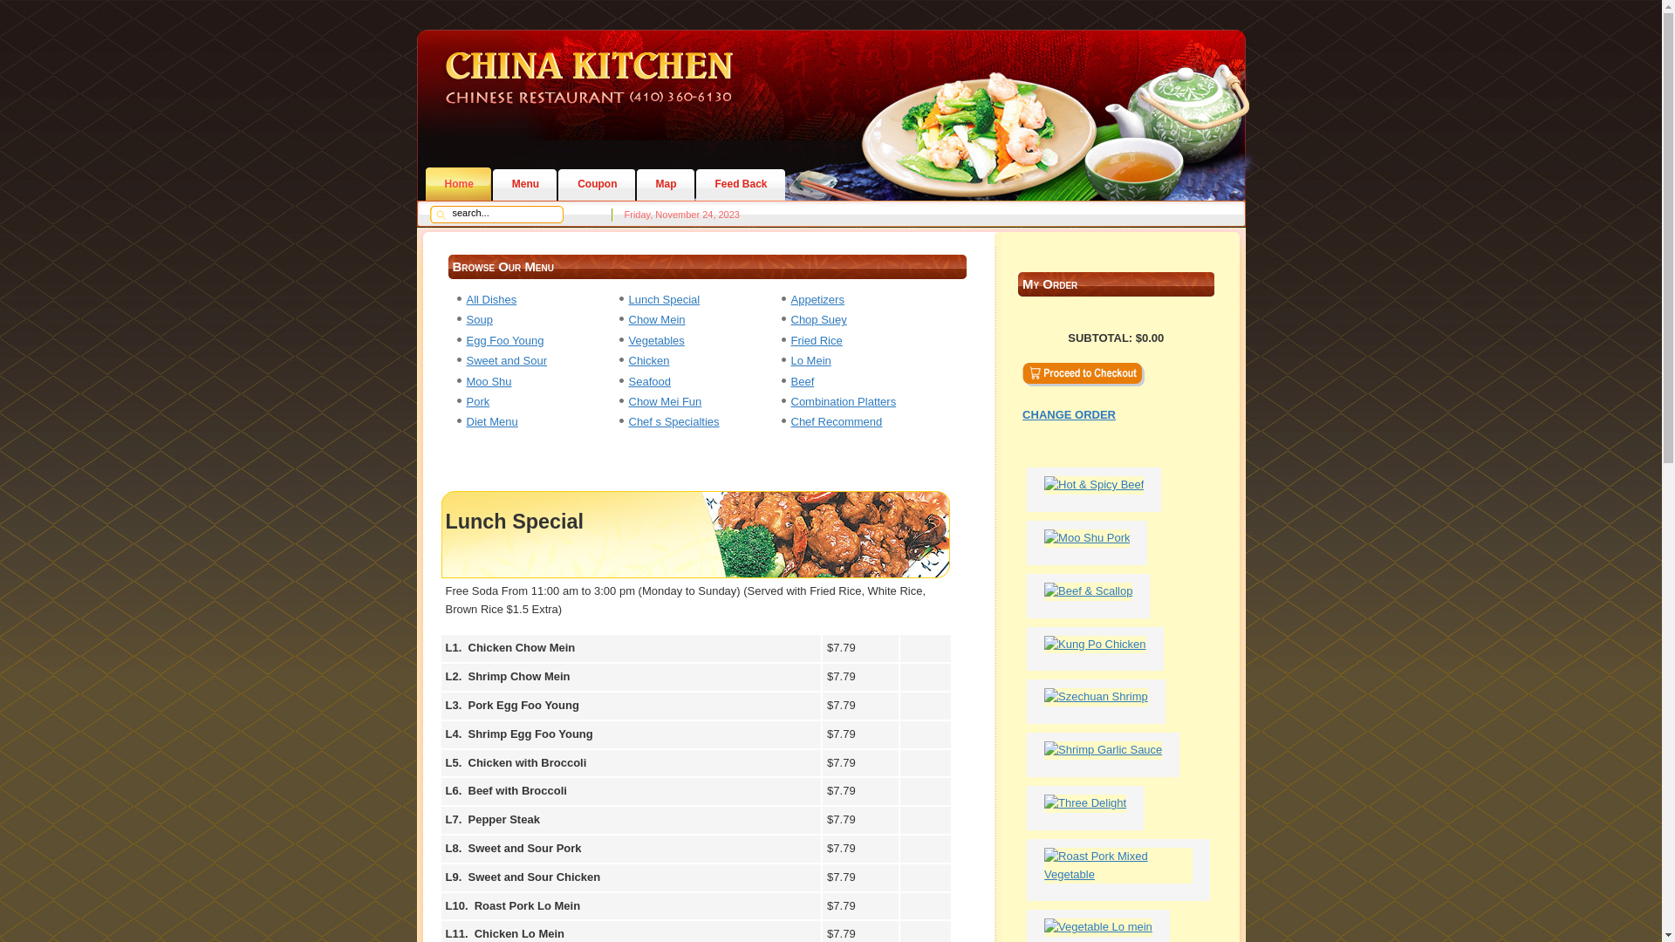  I want to click on Map, so click(666, 184).